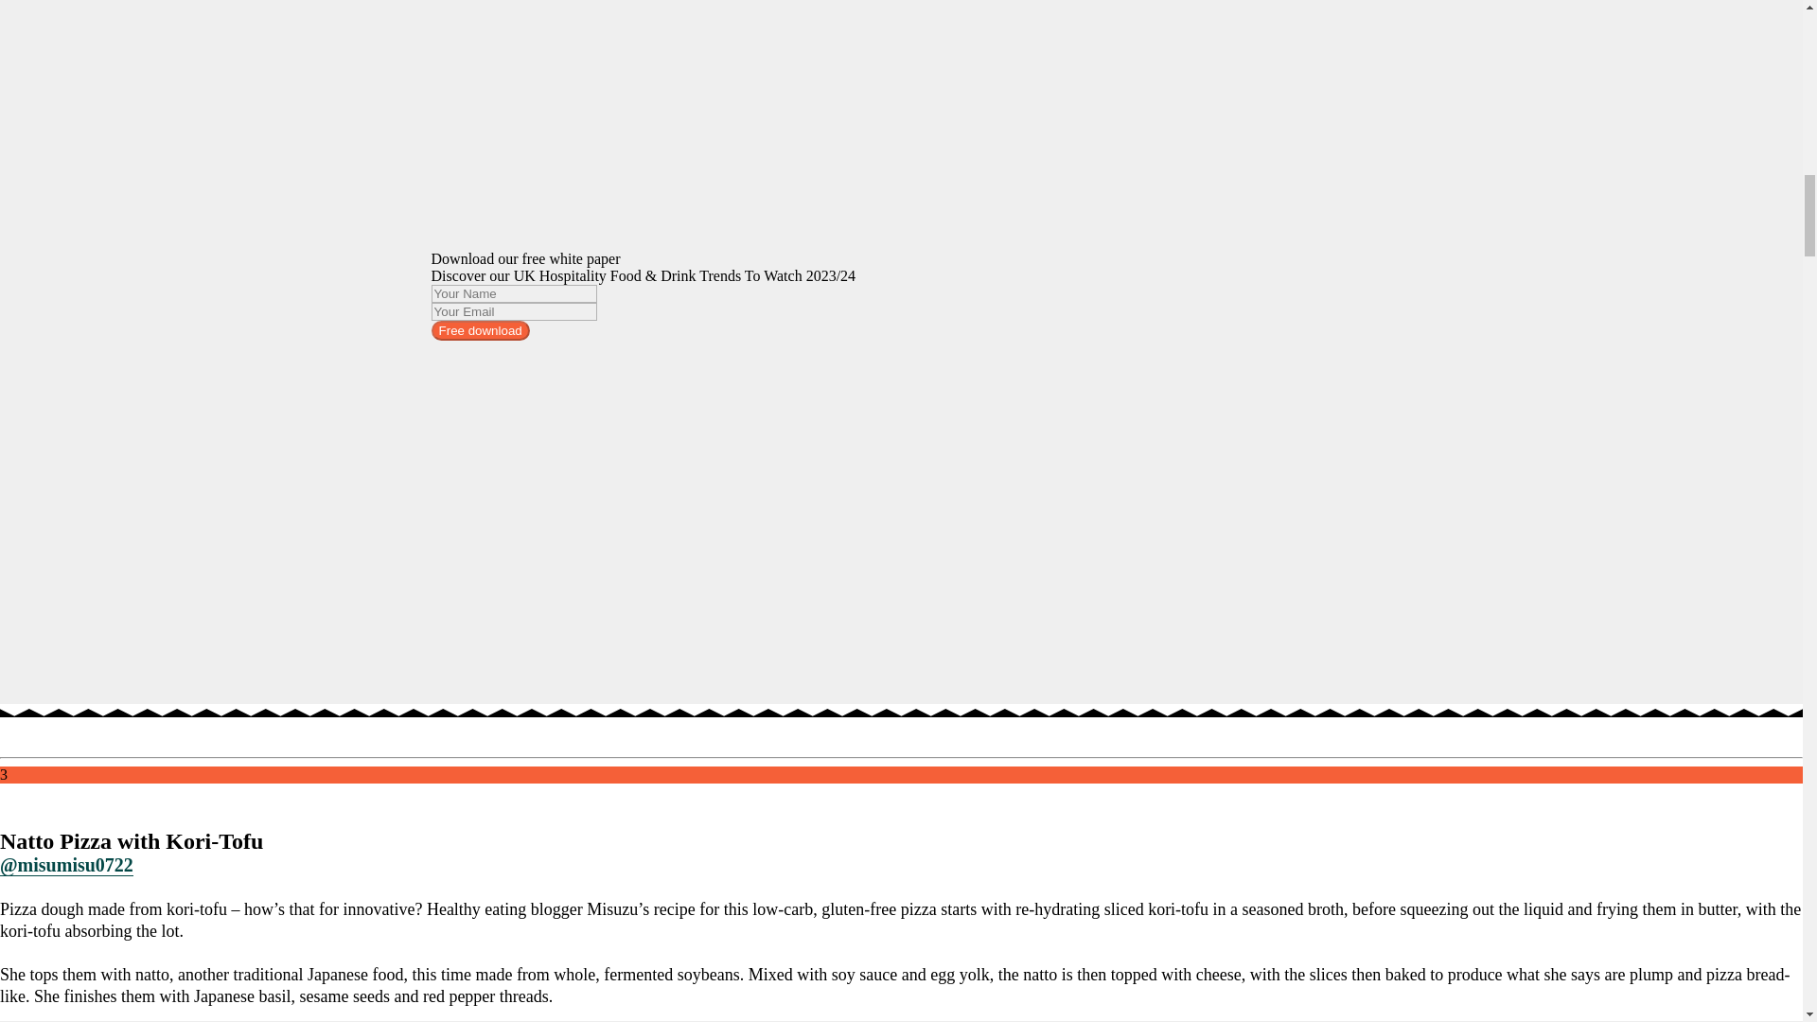 The width and height of the screenshot is (1817, 1022). What do you see at coordinates (481, 330) in the screenshot?
I see `Free download` at bounding box center [481, 330].